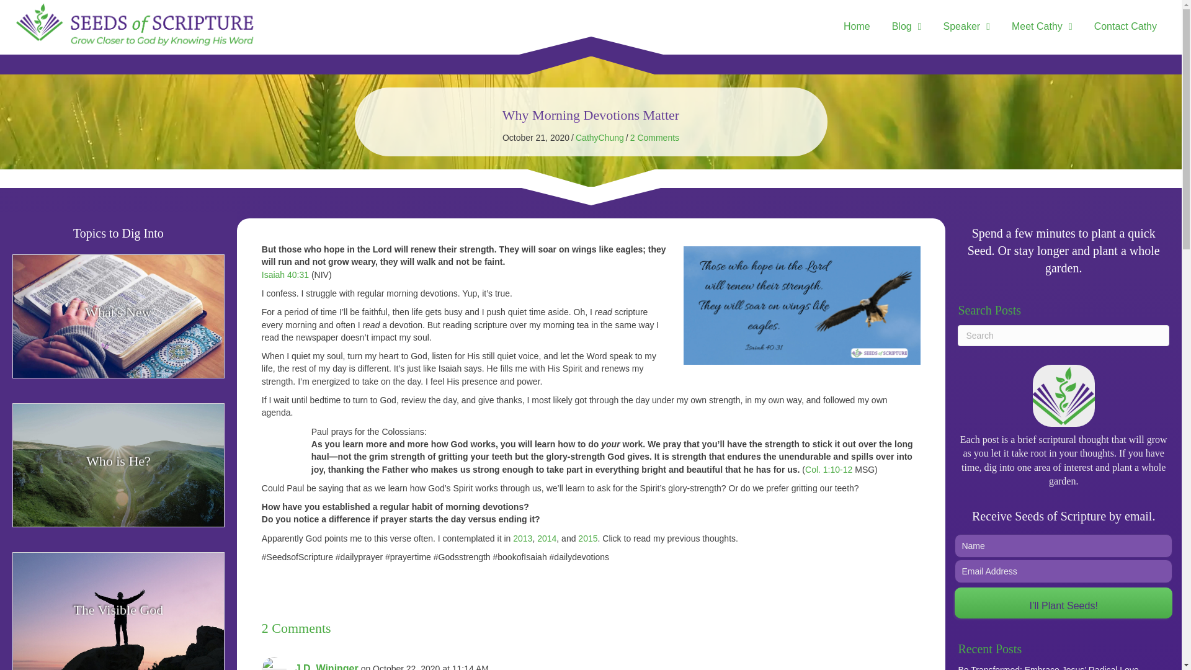  What do you see at coordinates (1063, 335) in the screenshot?
I see `Type and press Enter to search.` at bounding box center [1063, 335].